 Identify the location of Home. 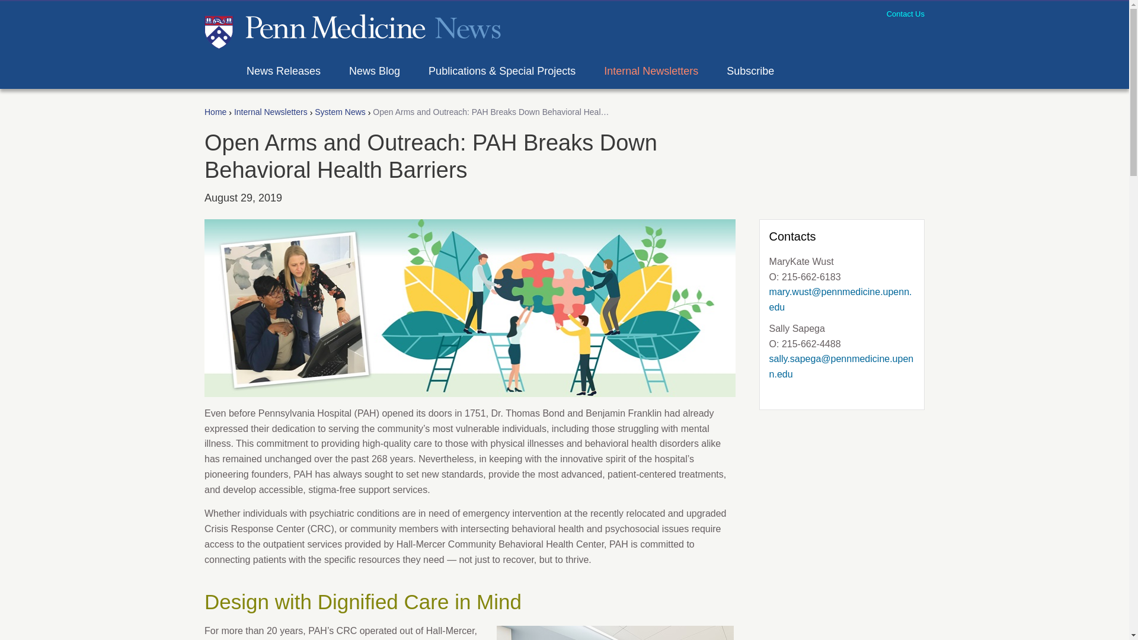
(216, 113).